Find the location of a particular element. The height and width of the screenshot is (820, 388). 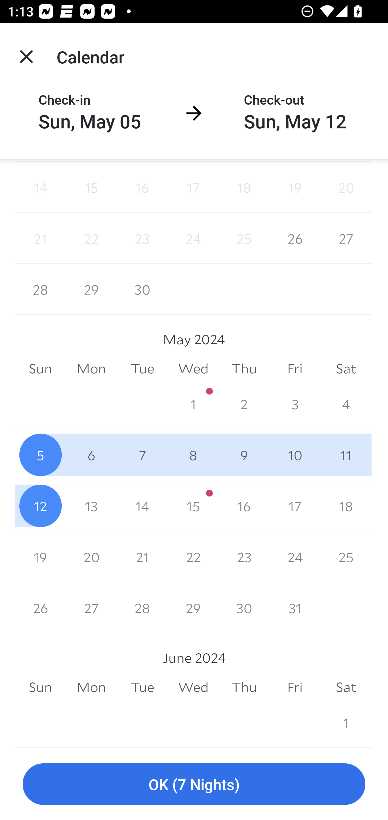

2 2 May 2024 is located at coordinates (244, 404).